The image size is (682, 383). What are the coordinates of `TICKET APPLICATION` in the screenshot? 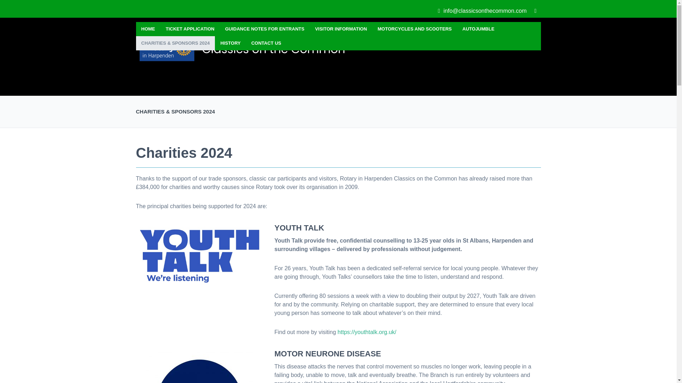 It's located at (190, 29).